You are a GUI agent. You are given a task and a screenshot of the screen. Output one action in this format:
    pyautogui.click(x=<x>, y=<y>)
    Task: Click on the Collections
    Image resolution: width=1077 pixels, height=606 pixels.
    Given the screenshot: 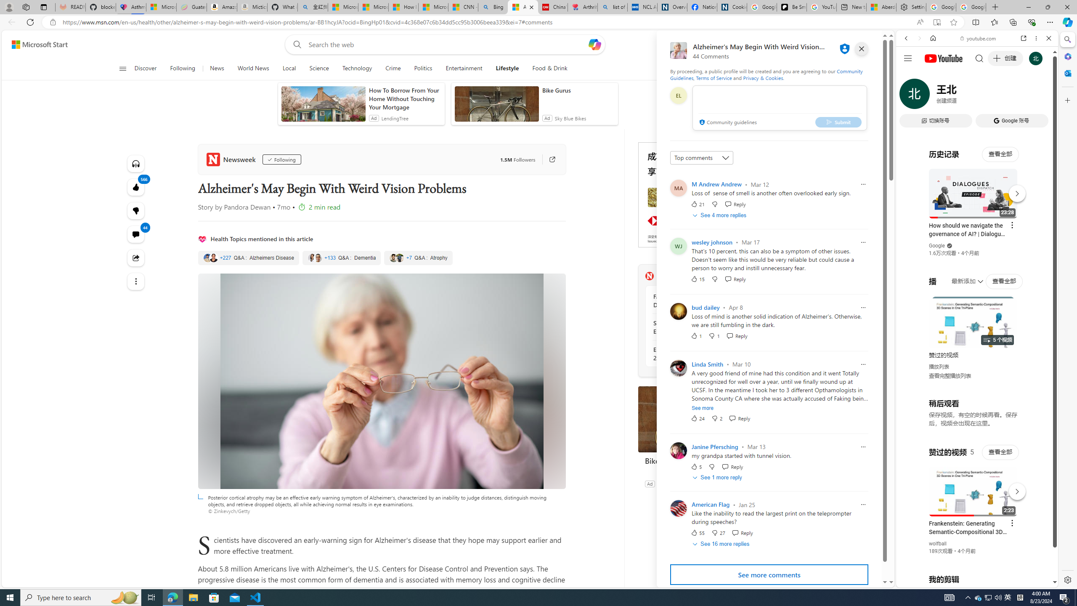 What is the action you would take?
    pyautogui.click(x=1013, y=22)
    